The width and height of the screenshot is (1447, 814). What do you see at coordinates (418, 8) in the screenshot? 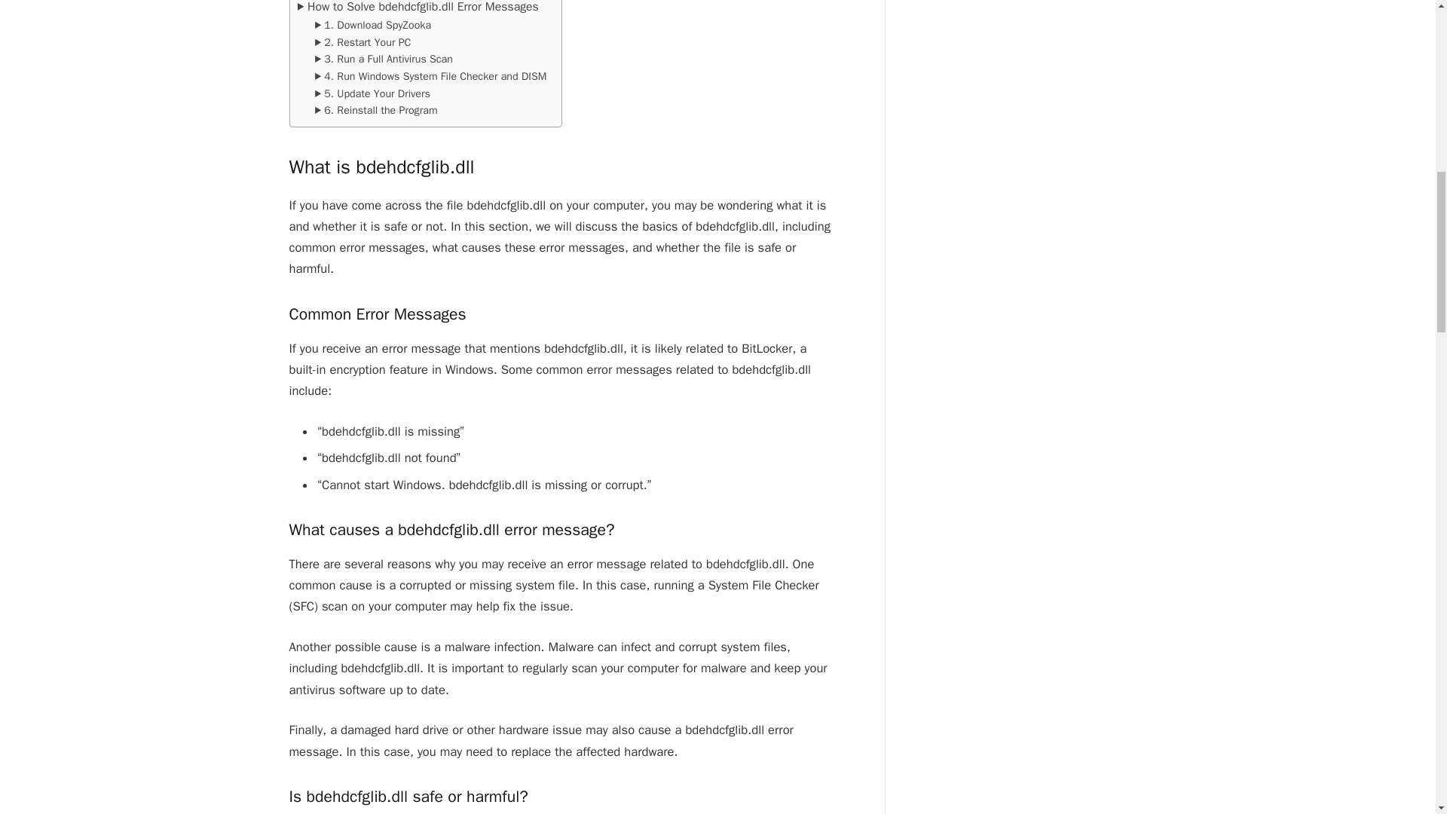
I see `How to Solve bdehdcfglib.dll Error Messages` at bounding box center [418, 8].